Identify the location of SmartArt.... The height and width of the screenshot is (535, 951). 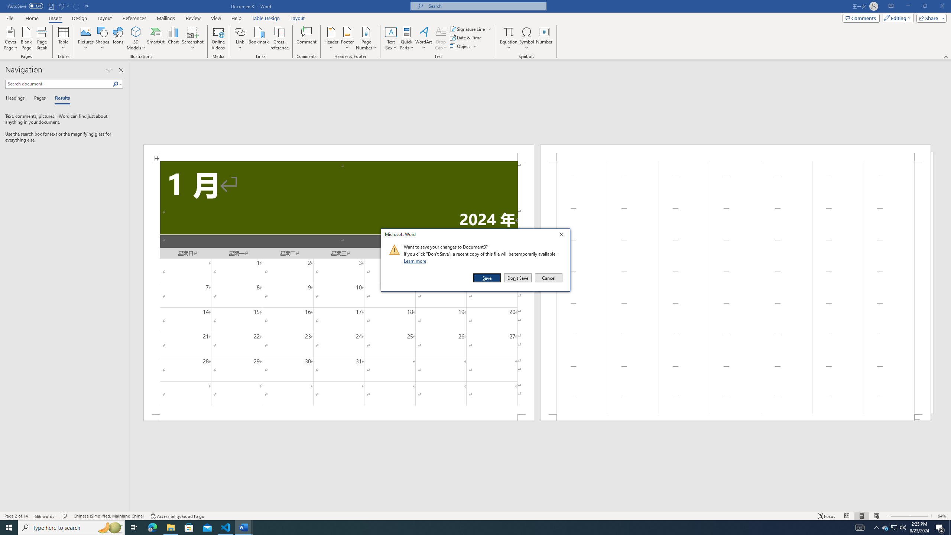
(156, 38).